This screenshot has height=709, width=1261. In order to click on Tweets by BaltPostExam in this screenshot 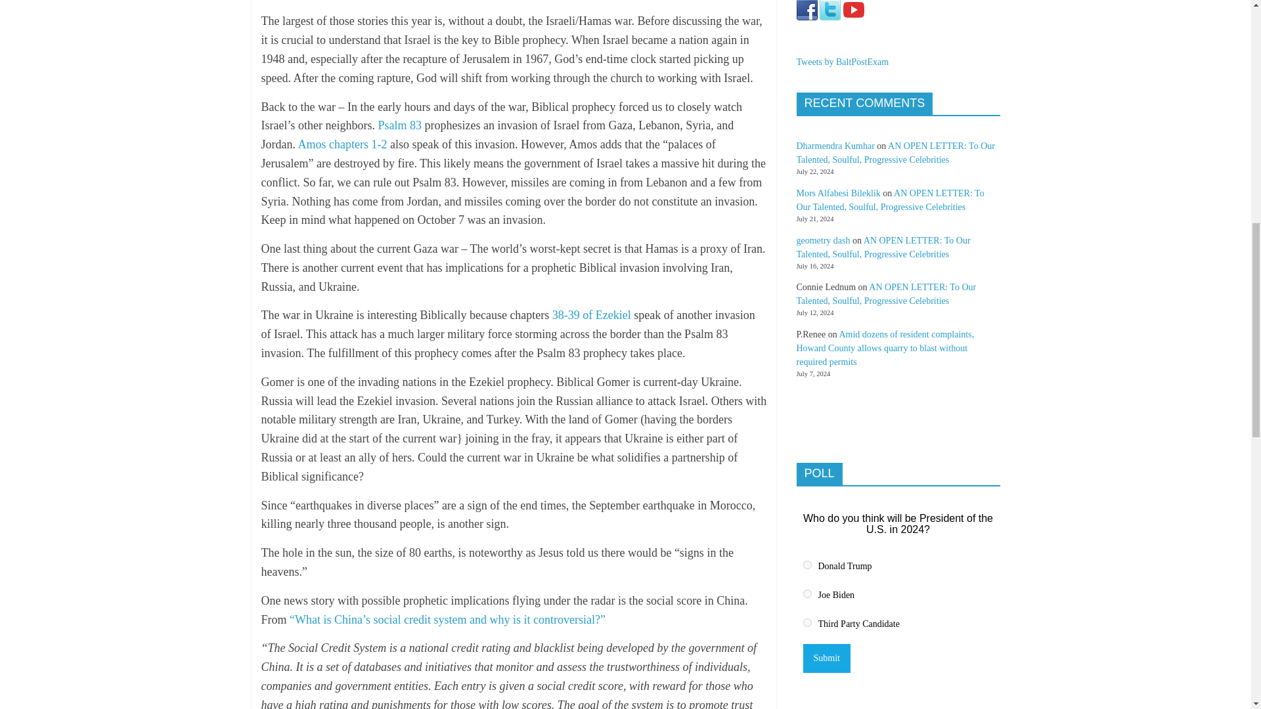, I will do `click(842, 62)`.